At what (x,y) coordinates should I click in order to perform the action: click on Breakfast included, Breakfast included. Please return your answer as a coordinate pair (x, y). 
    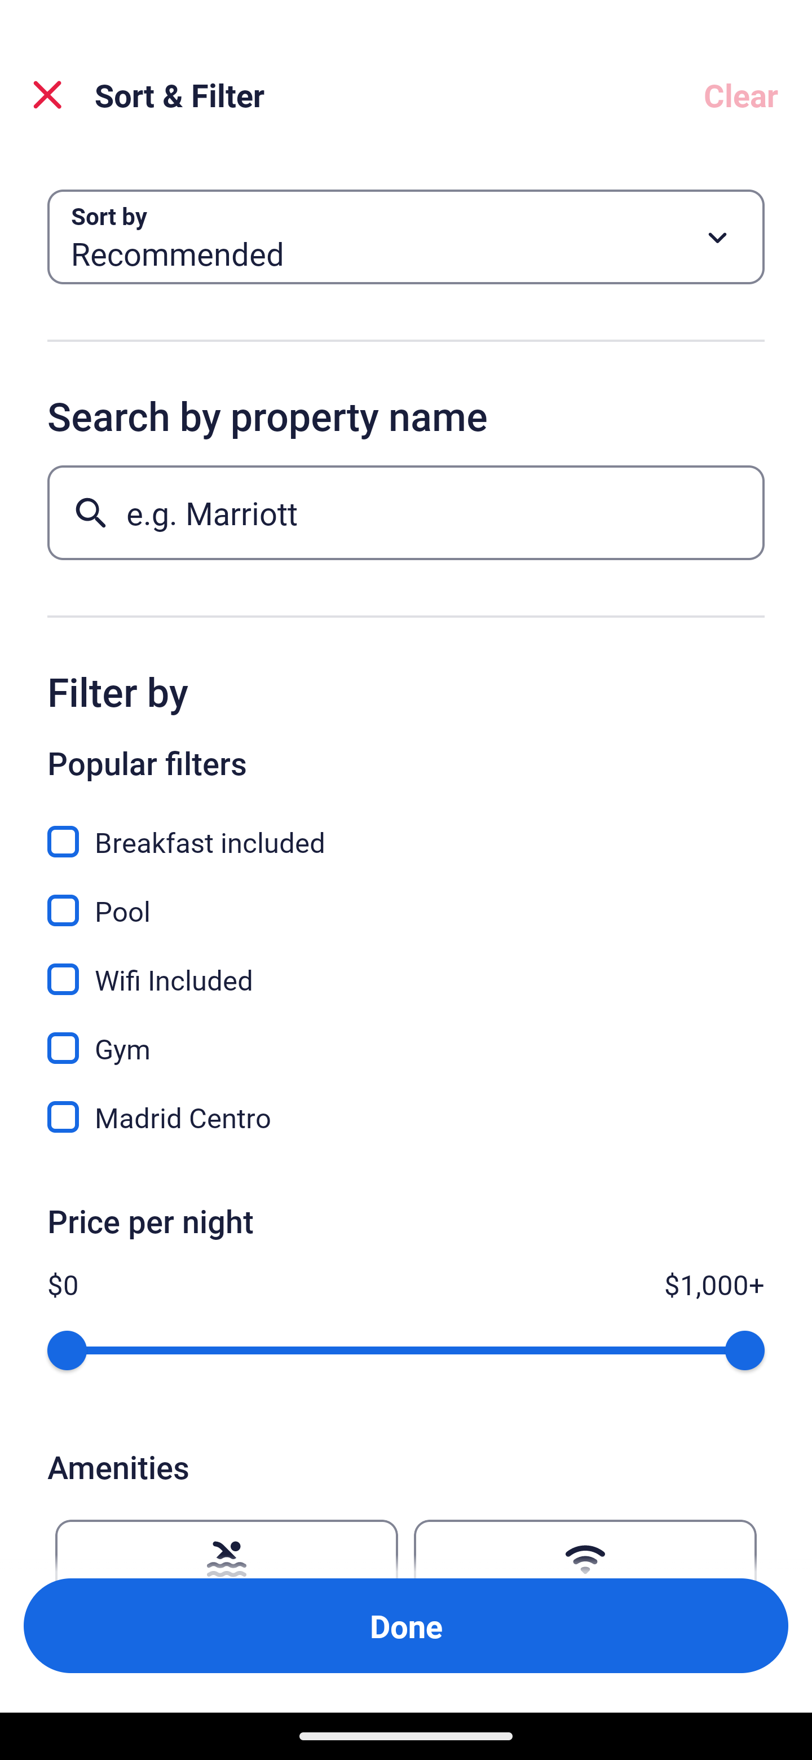
    Looking at the image, I should click on (406, 829).